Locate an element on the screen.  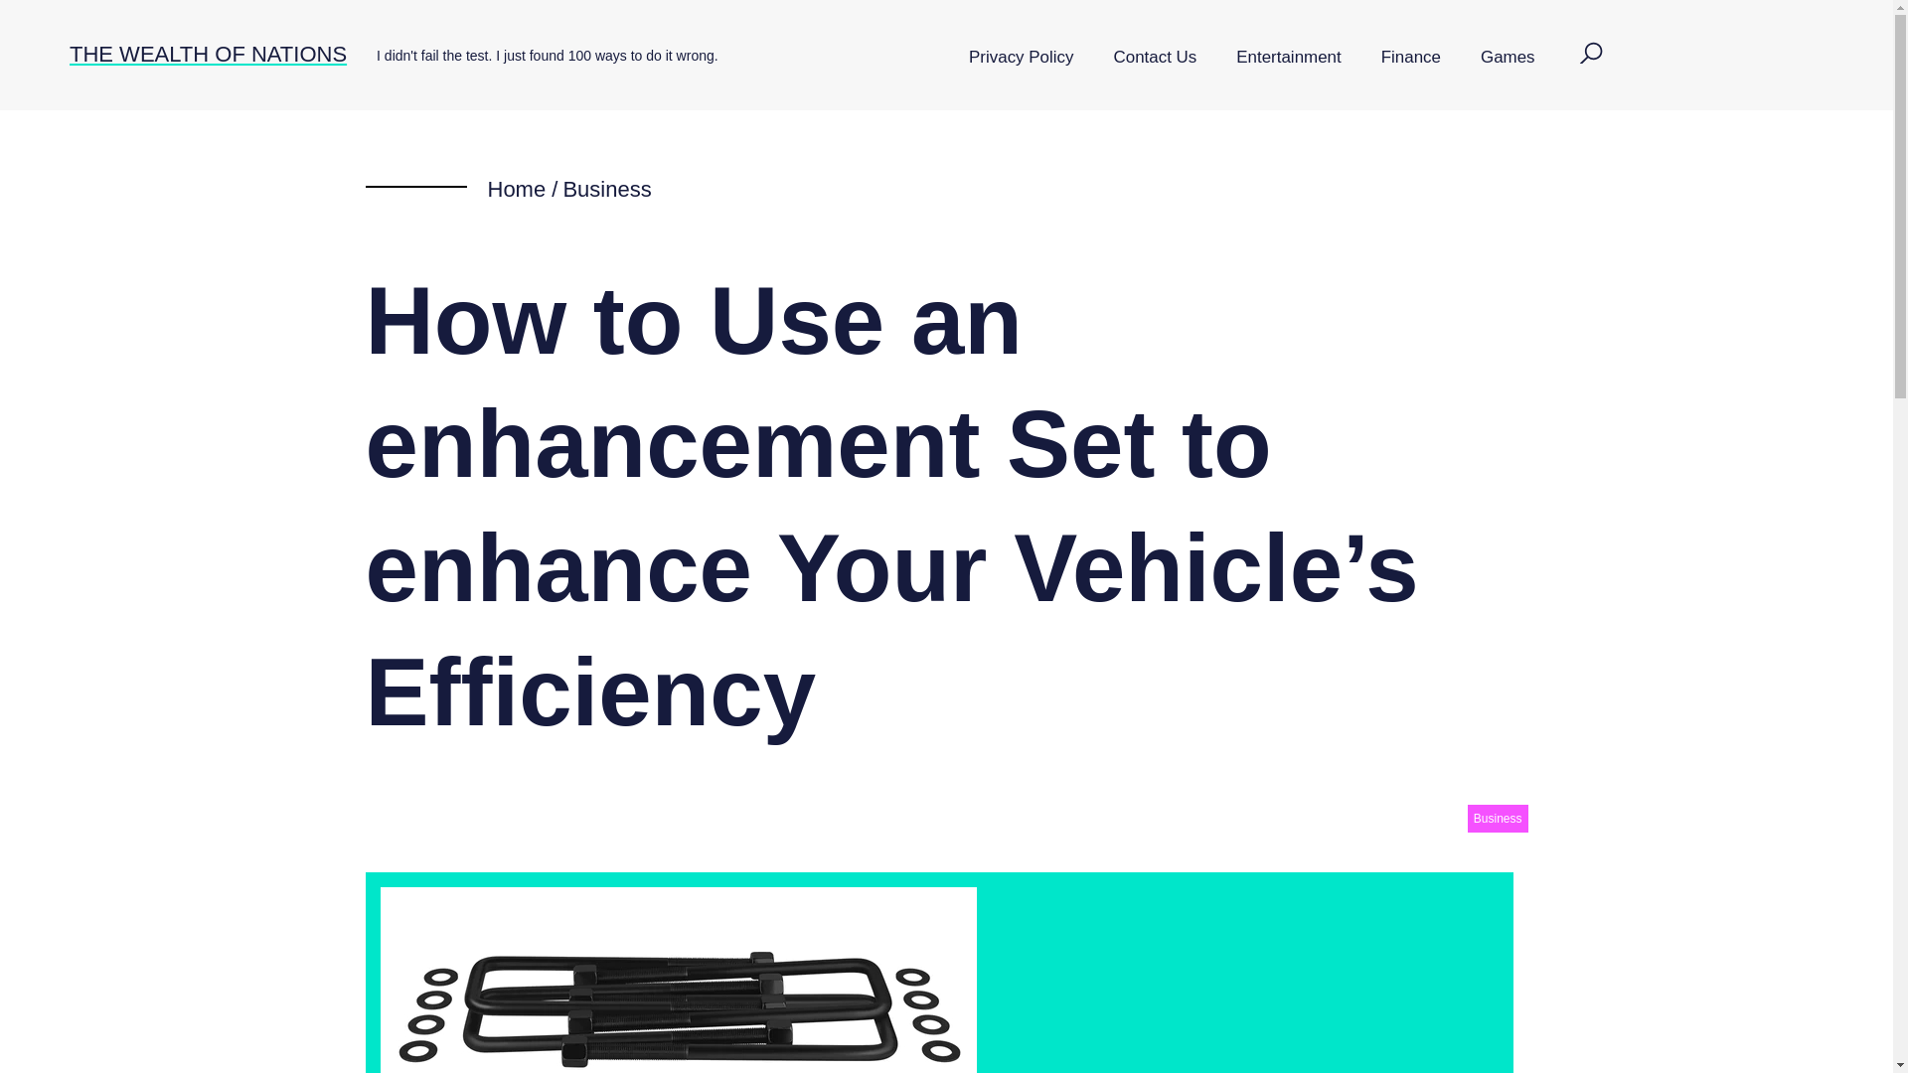
Contact Us is located at coordinates (1155, 58).